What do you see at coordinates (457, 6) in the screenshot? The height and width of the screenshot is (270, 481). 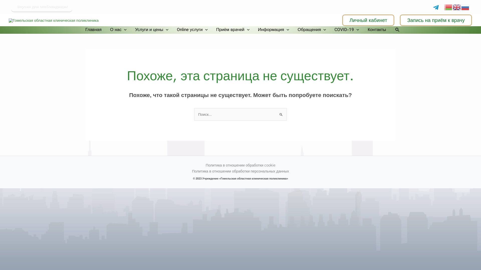 I see `English` at bounding box center [457, 6].